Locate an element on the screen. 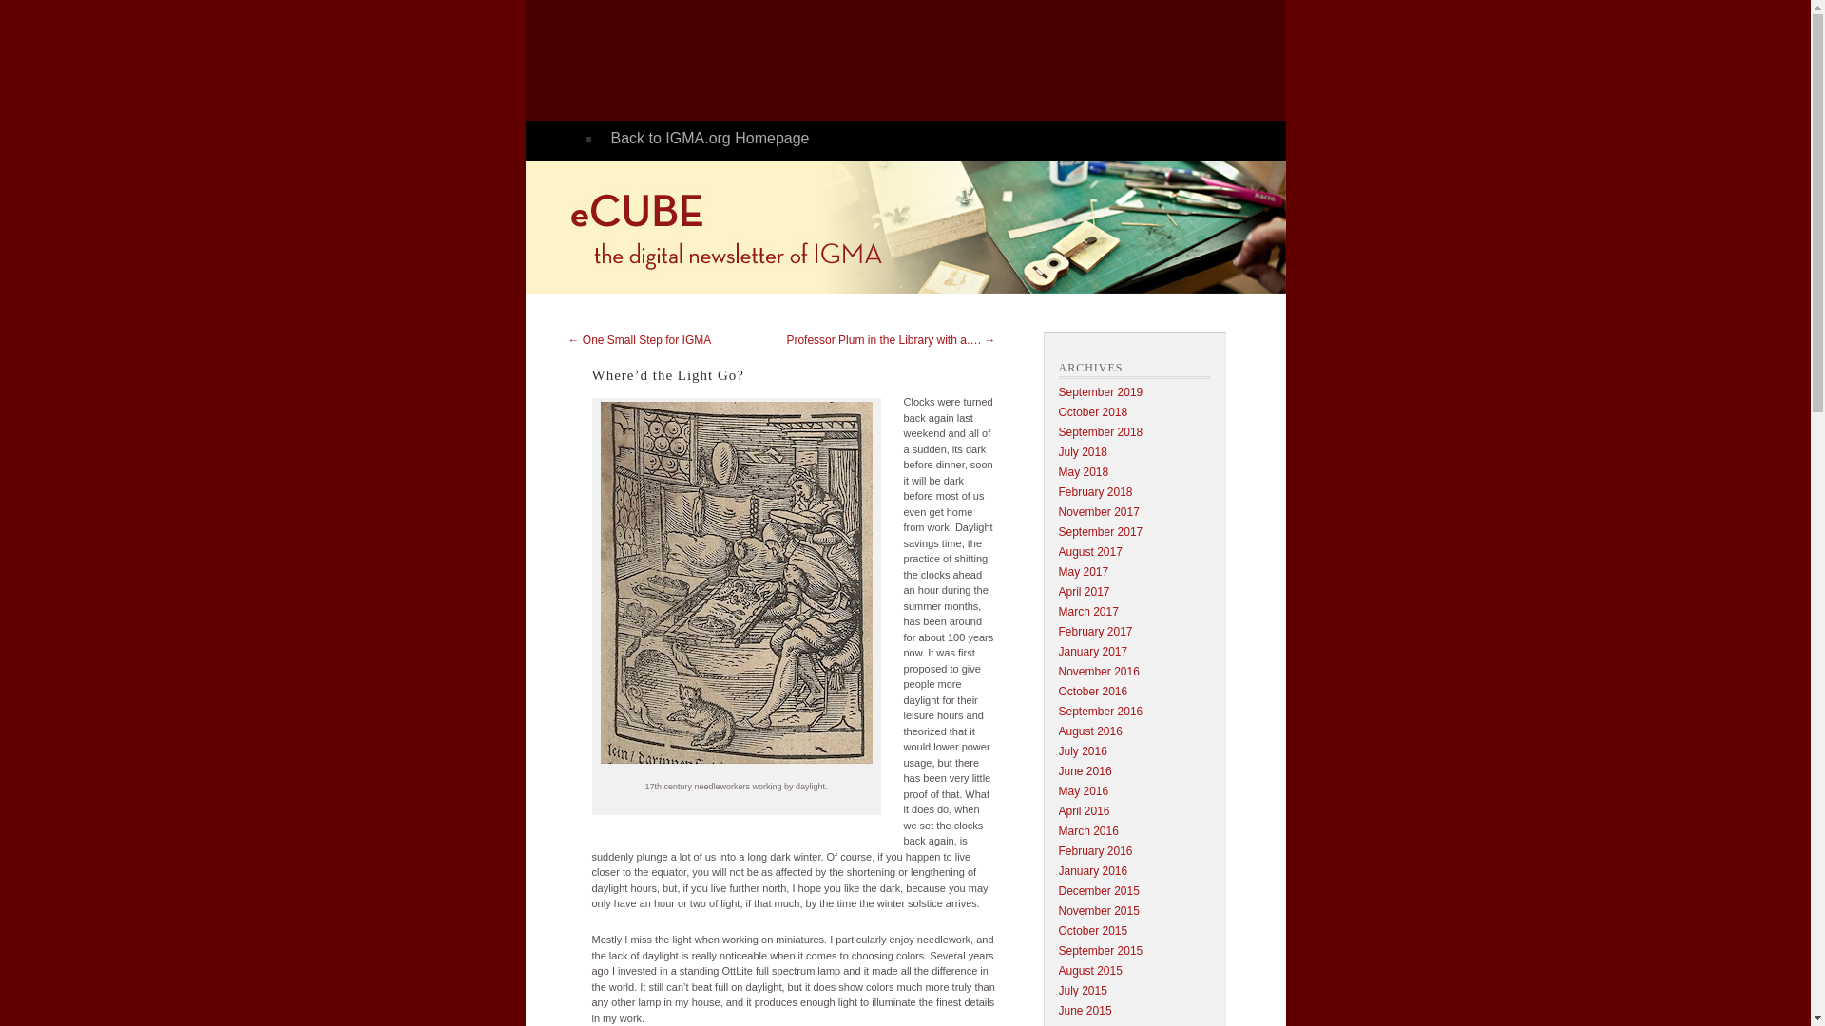 This screenshot has height=1026, width=1825. March 2016 is located at coordinates (1087, 831).